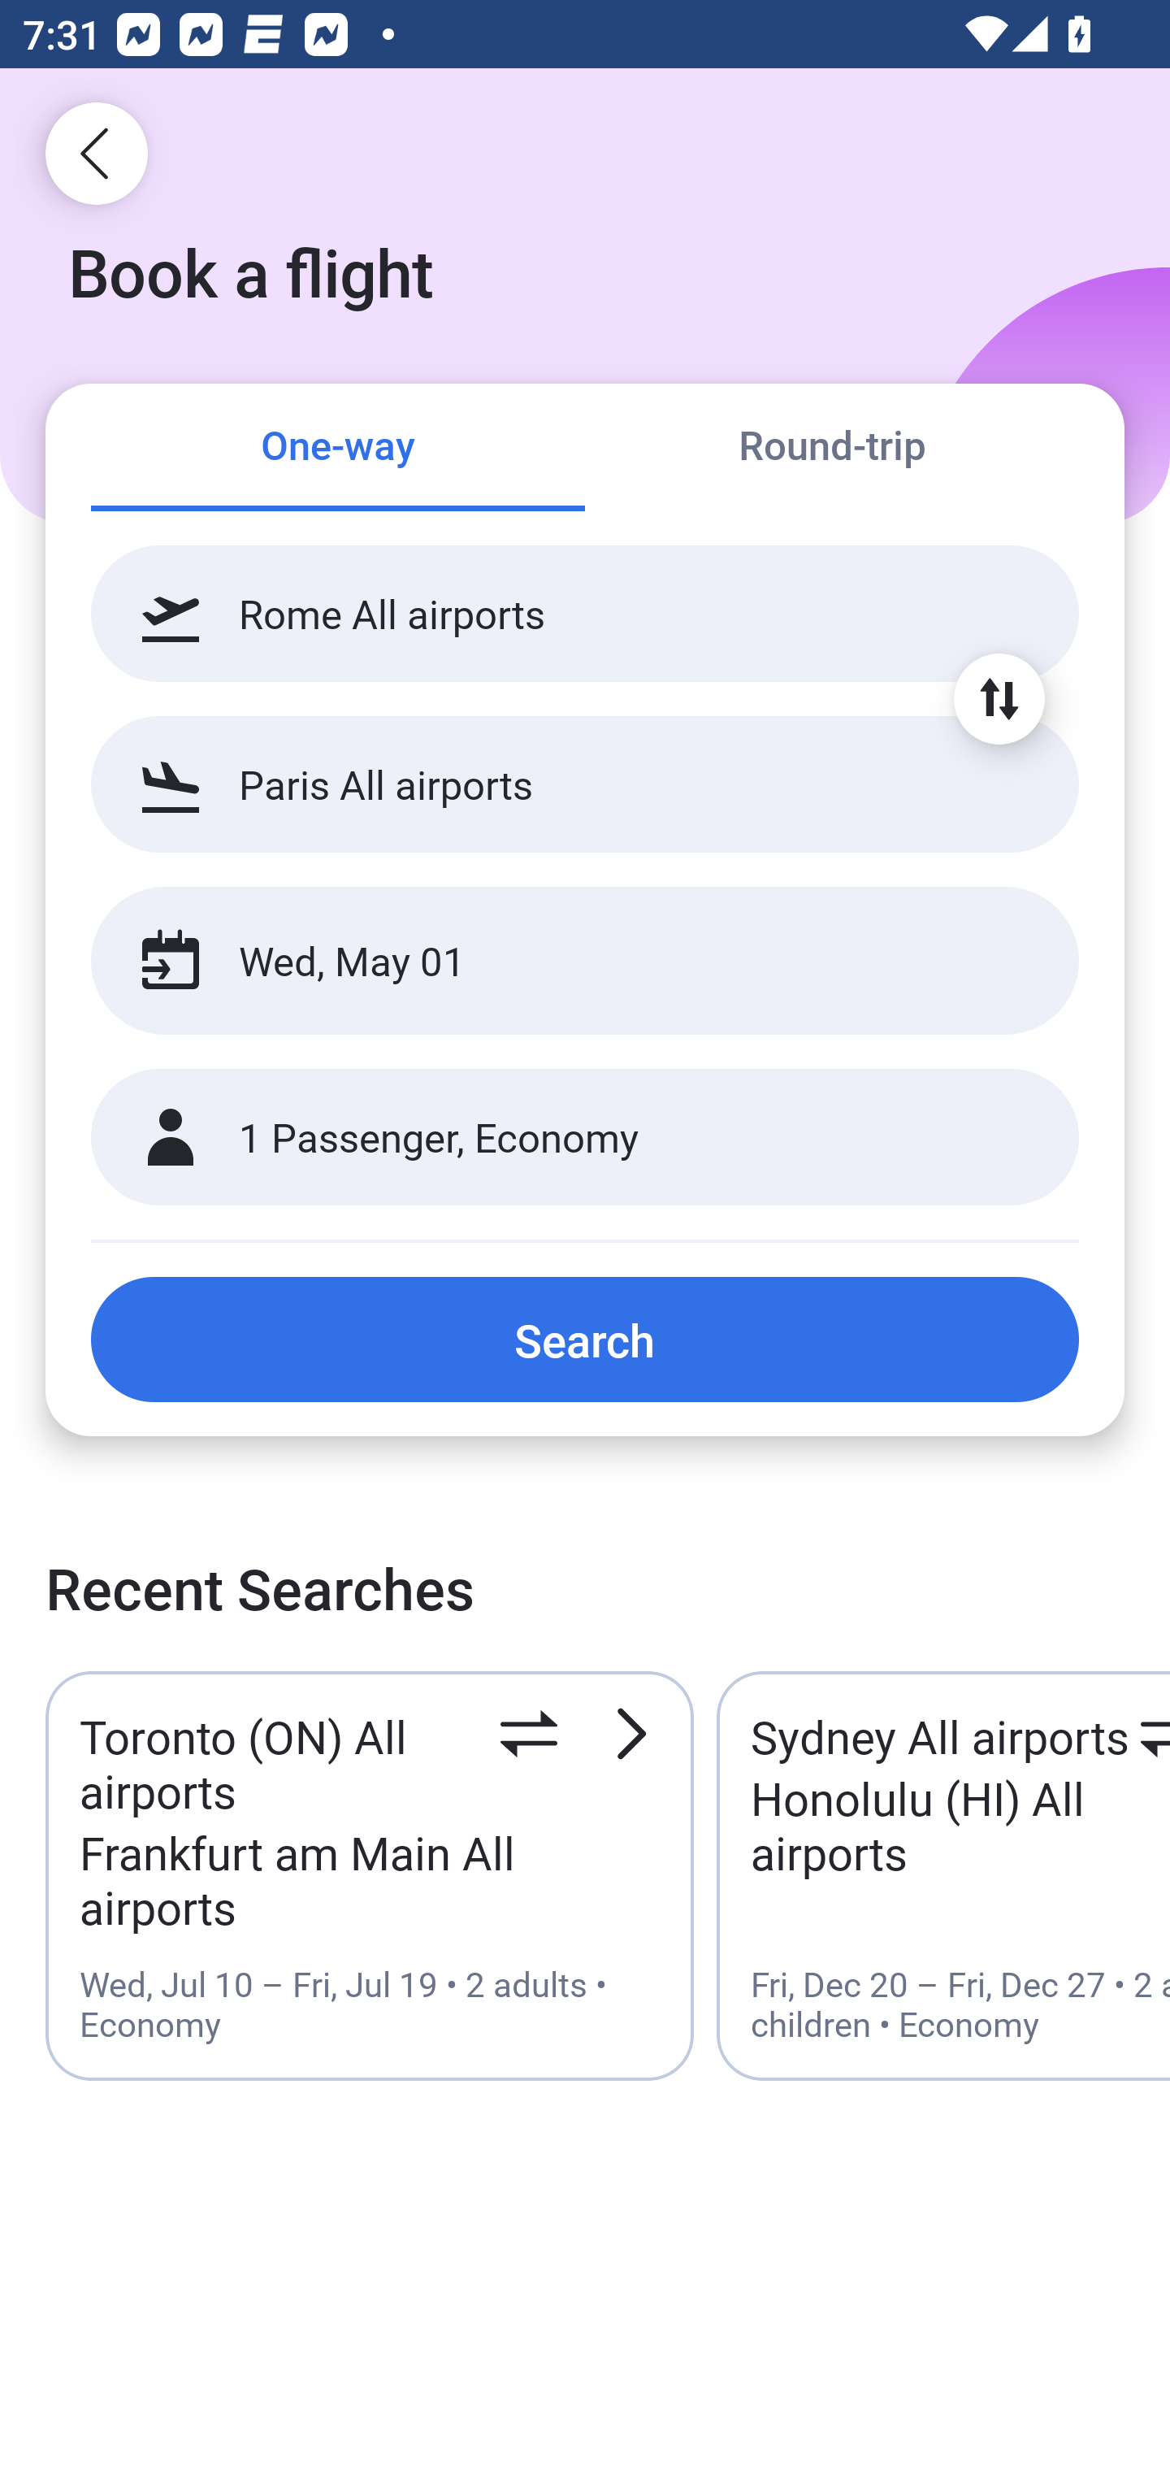  I want to click on Paris All airports, so click(585, 784).